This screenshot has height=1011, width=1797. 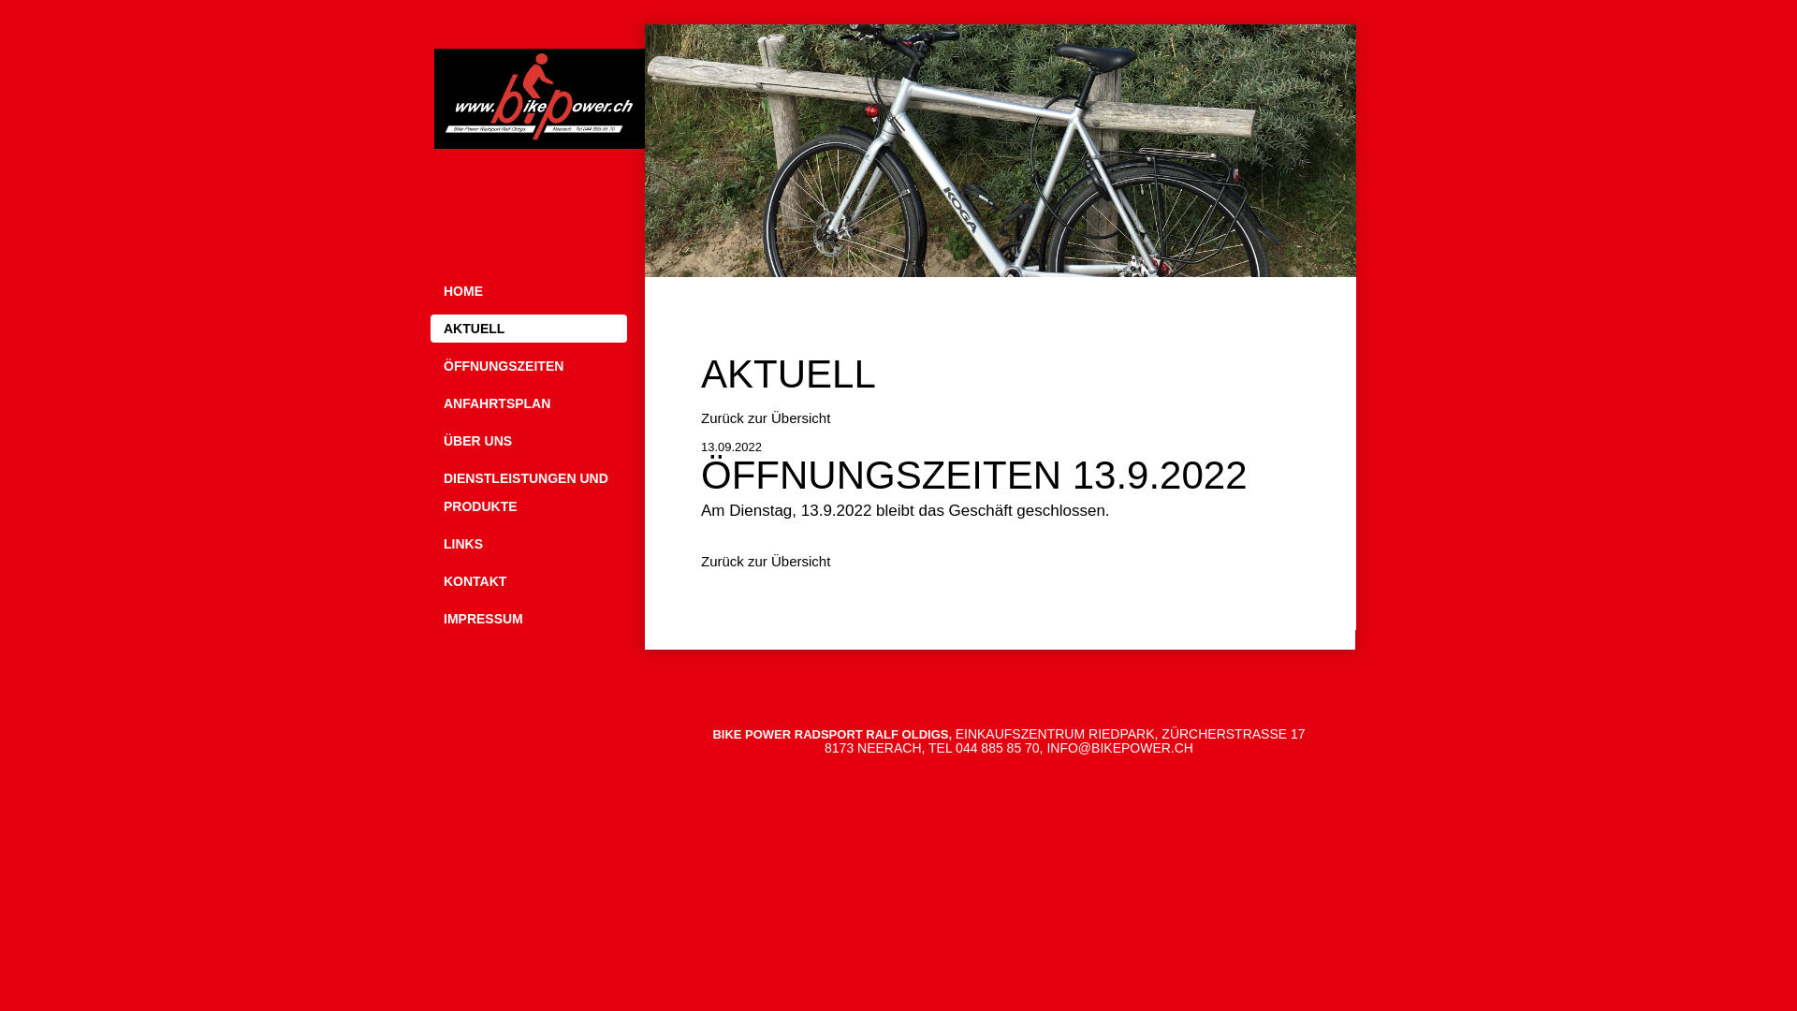 I want to click on IMPRESSUM, so click(x=529, y=619).